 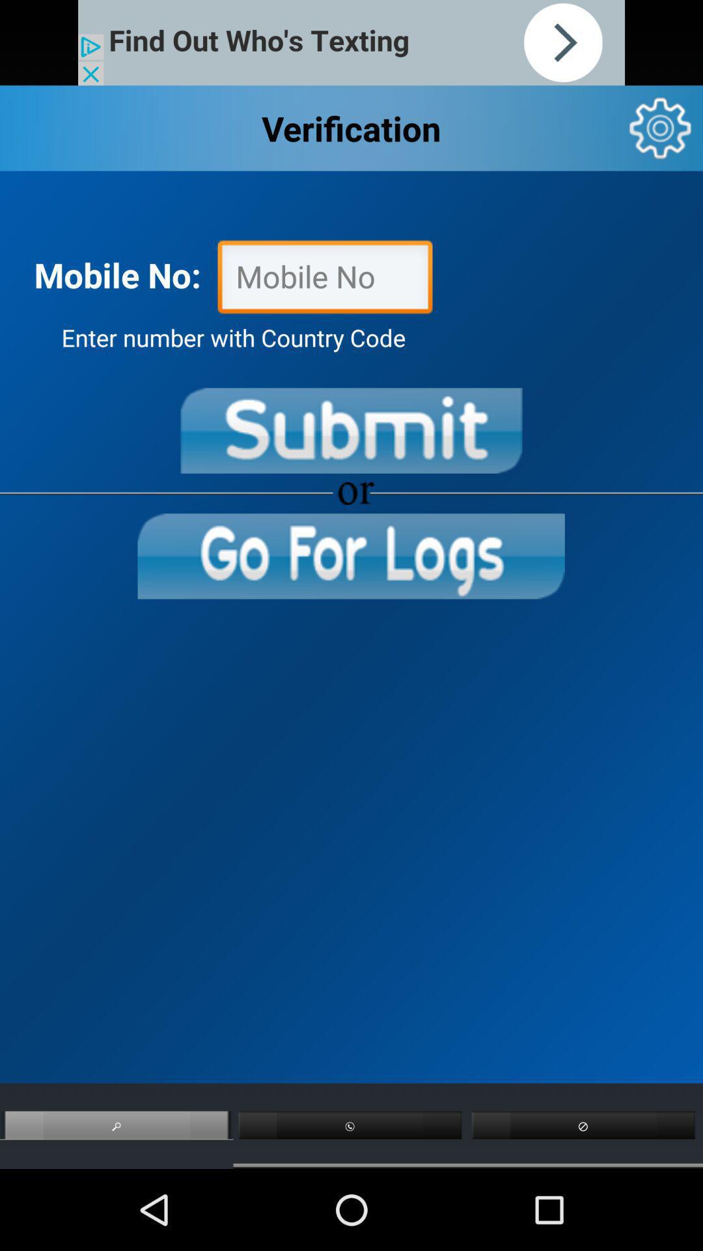 What do you see at coordinates (325, 280) in the screenshot?
I see `mobile number` at bounding box center [325, 280].